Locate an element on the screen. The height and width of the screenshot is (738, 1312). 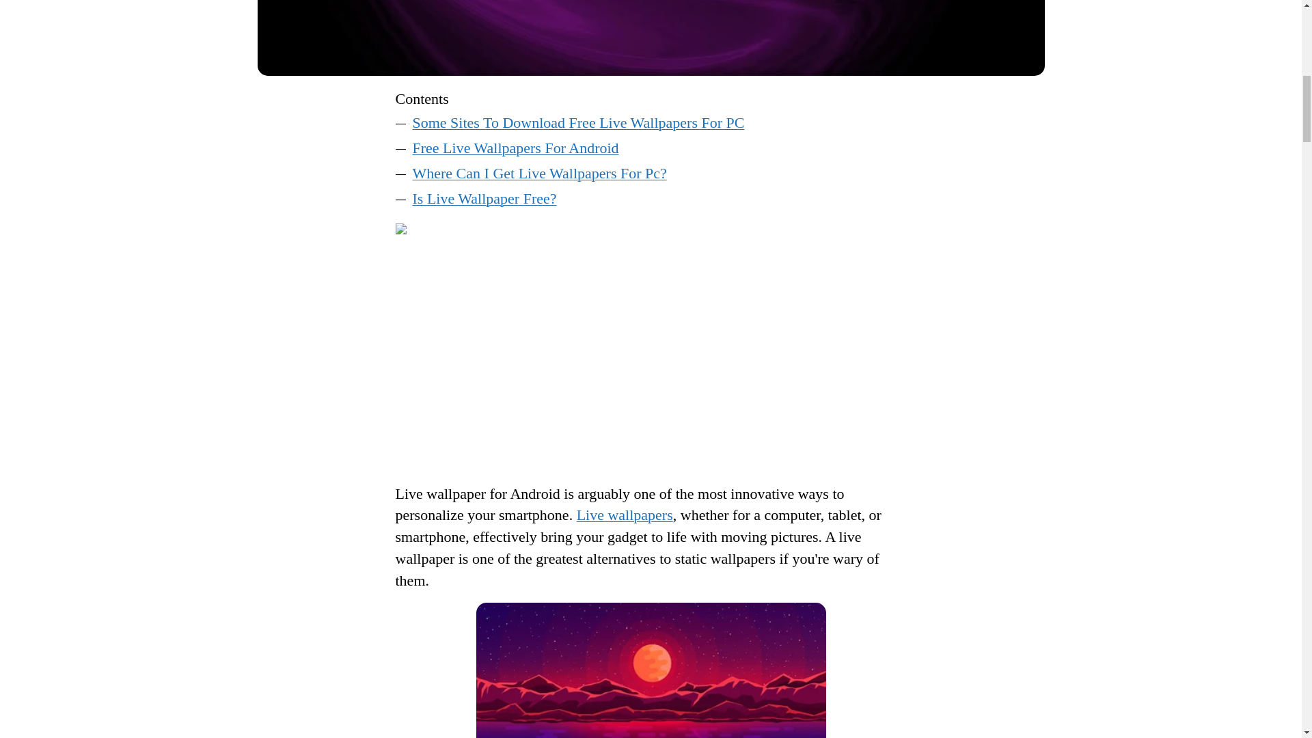
Free Live Wallpapers For Android is located at coordinates (516, 148).